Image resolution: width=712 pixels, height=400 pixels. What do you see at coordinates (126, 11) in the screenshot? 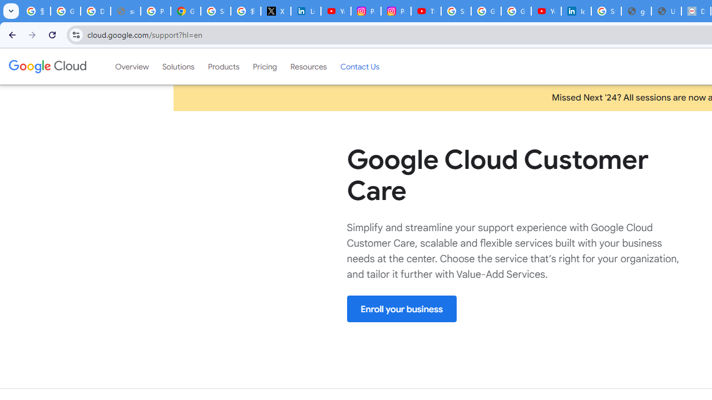
I see `support.google.com - Network error` at bounding box center [126, 11].